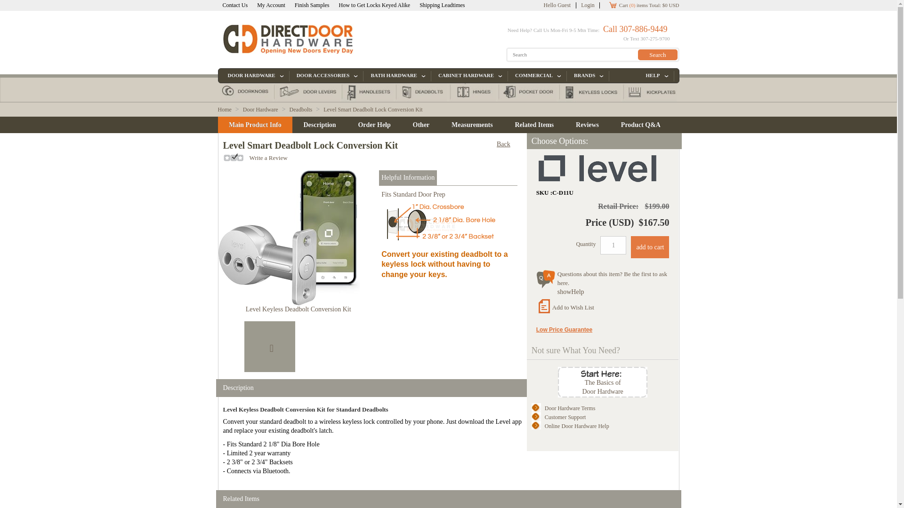 This screenshot has height=508, width=904. What do you see at coordinates (299, 238) in the screenshot?
I see `Level Keyless Deadbolt Conversion Kit ` at bounding box center [299, 238].